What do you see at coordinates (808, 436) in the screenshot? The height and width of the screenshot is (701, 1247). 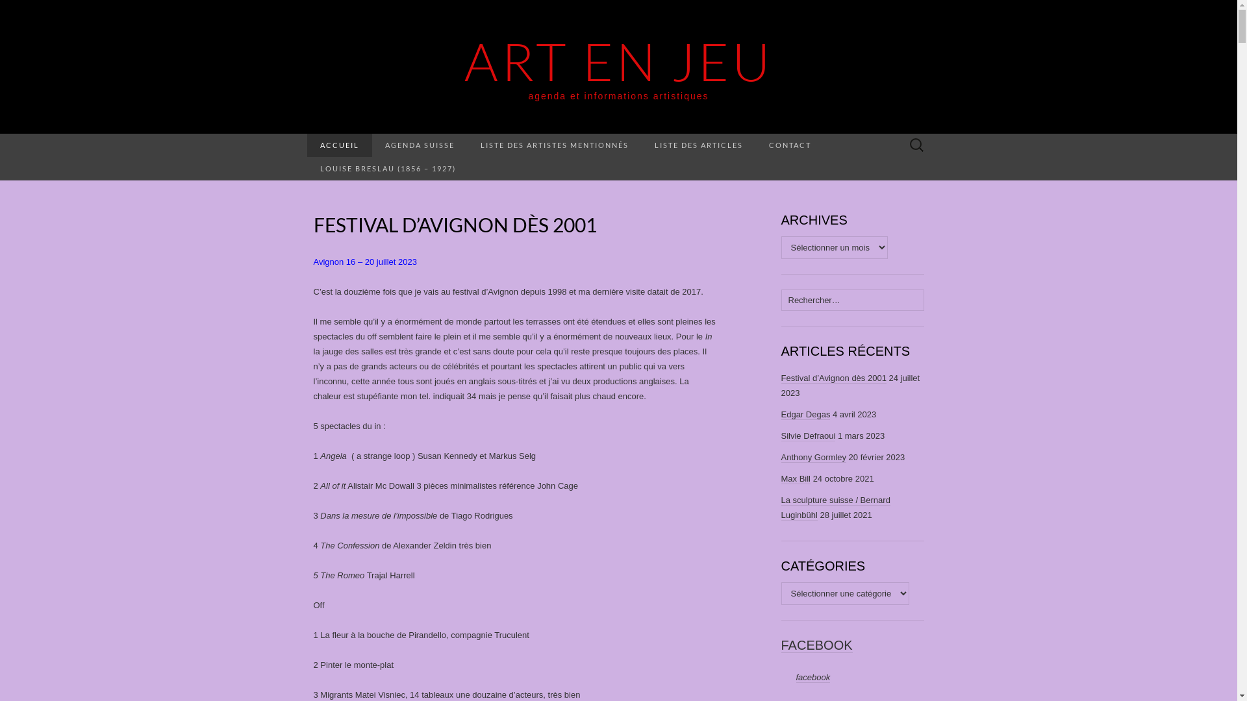 I see `Silvie Defraoui` at bounding box center [808, 436].